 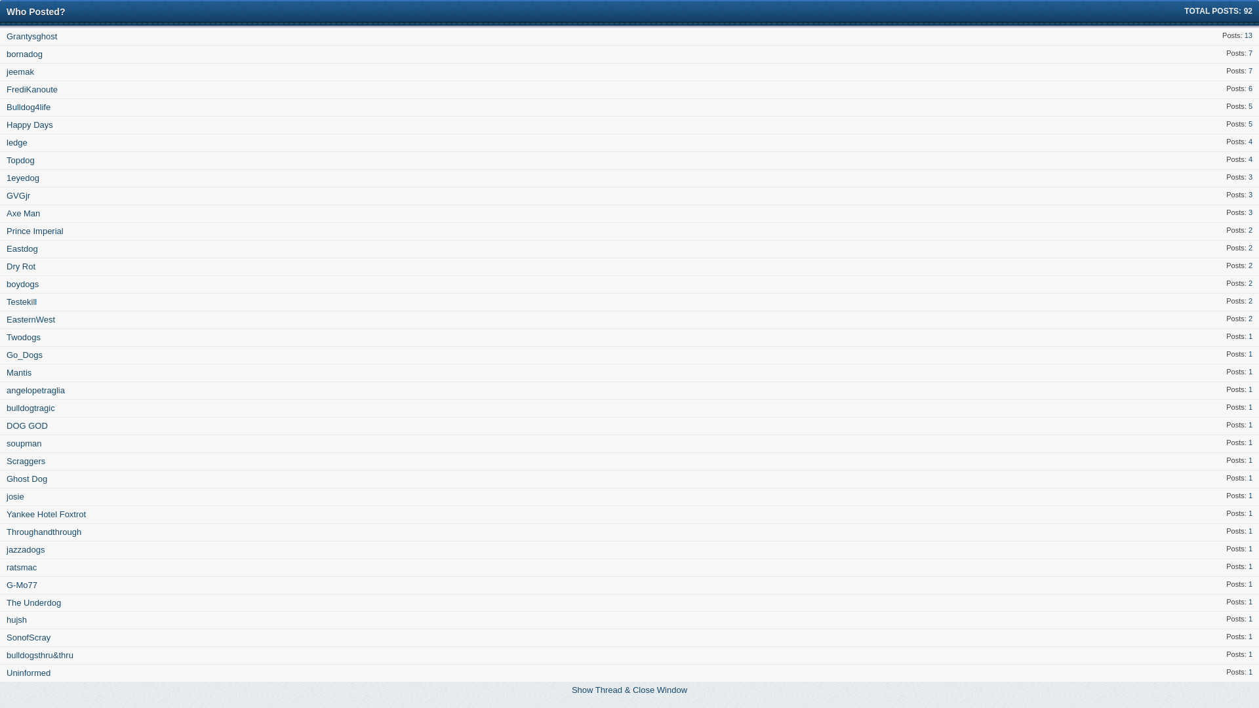 I want to click on 3, so click(x=1250, y=177).